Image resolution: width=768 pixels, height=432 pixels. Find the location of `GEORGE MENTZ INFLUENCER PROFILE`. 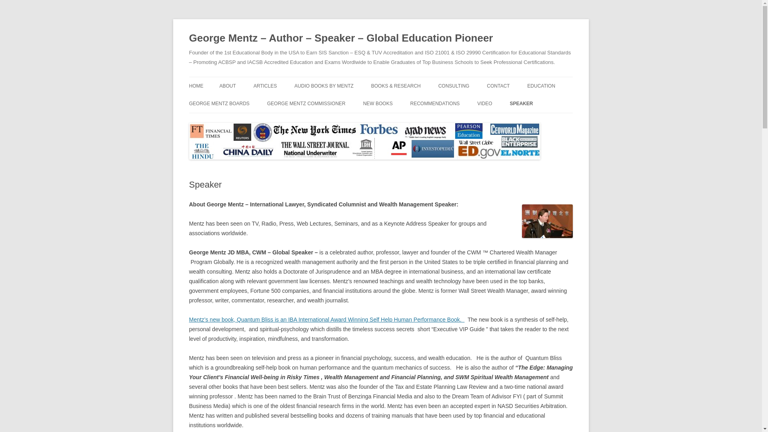

GEORGE MENTZ INFLUENCER PROFILE is located at coordinates (259, 108).